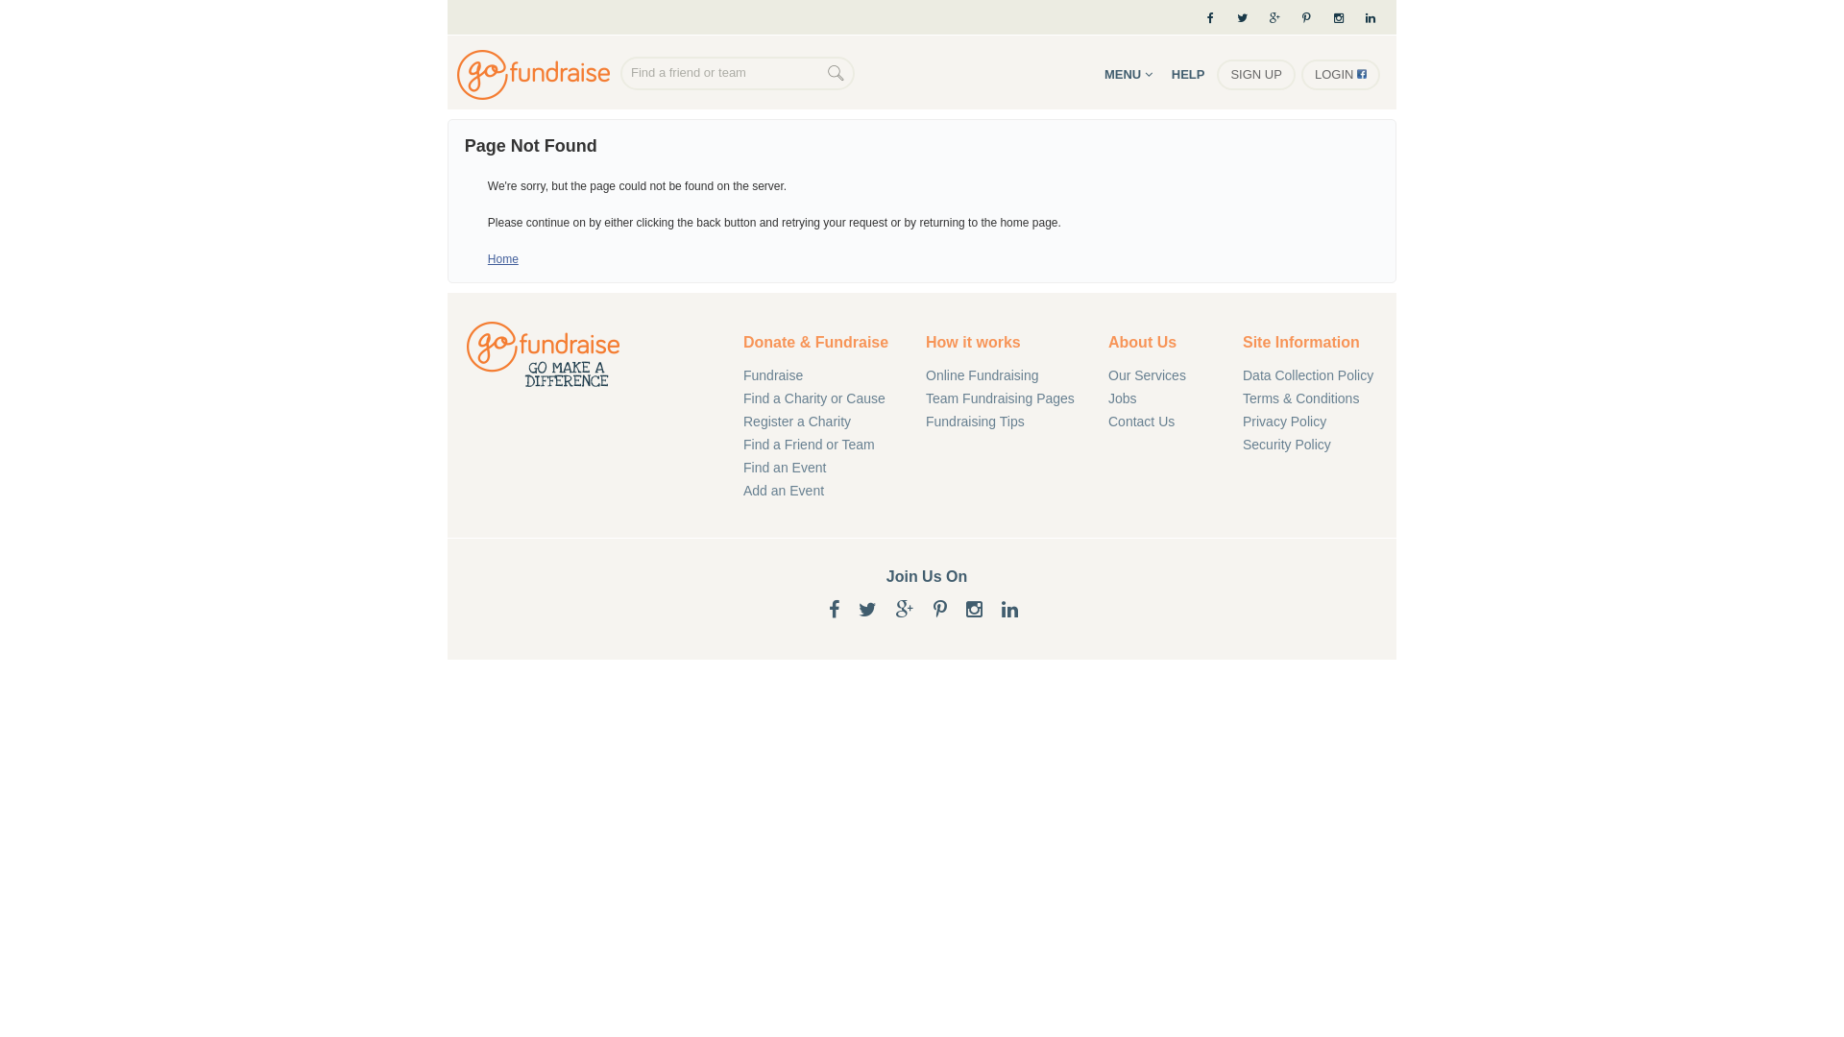  Describe the element at coordinates (1189, 75) in the screenshot. I see `HELP` at that location.